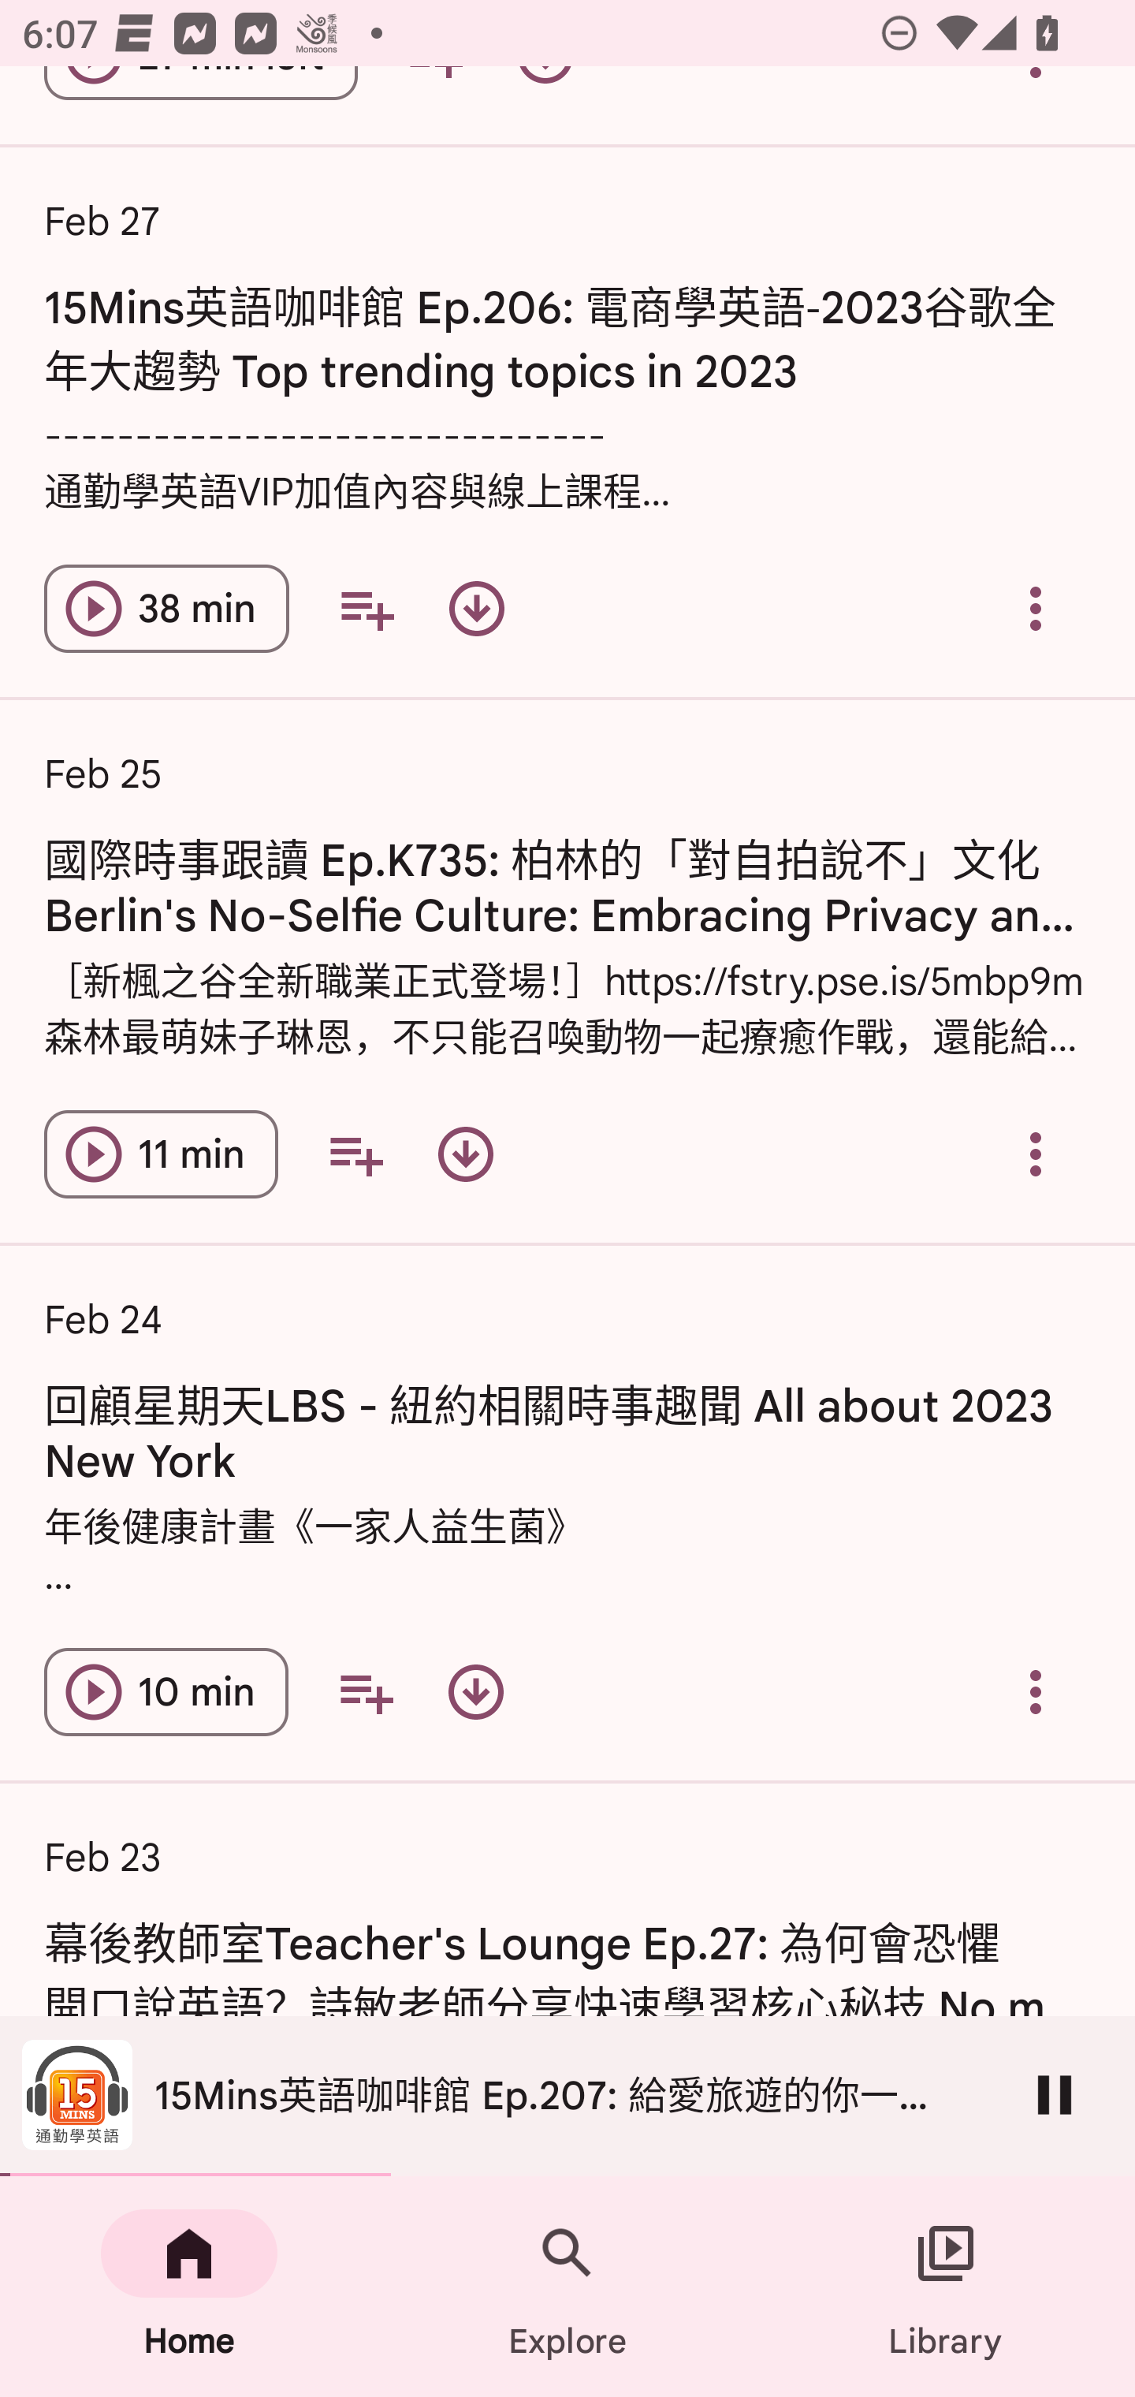 The width and height of the screenshot is (1135, 2397). I want to click on Pause, so click(1055, 2094).